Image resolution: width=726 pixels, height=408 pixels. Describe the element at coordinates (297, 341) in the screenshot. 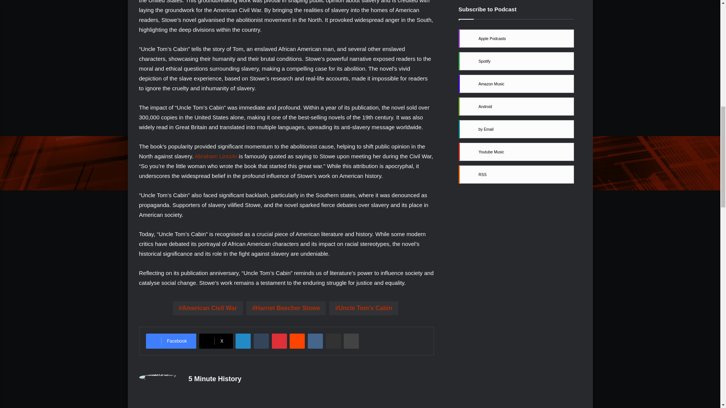

I see `Reddit` at that location.